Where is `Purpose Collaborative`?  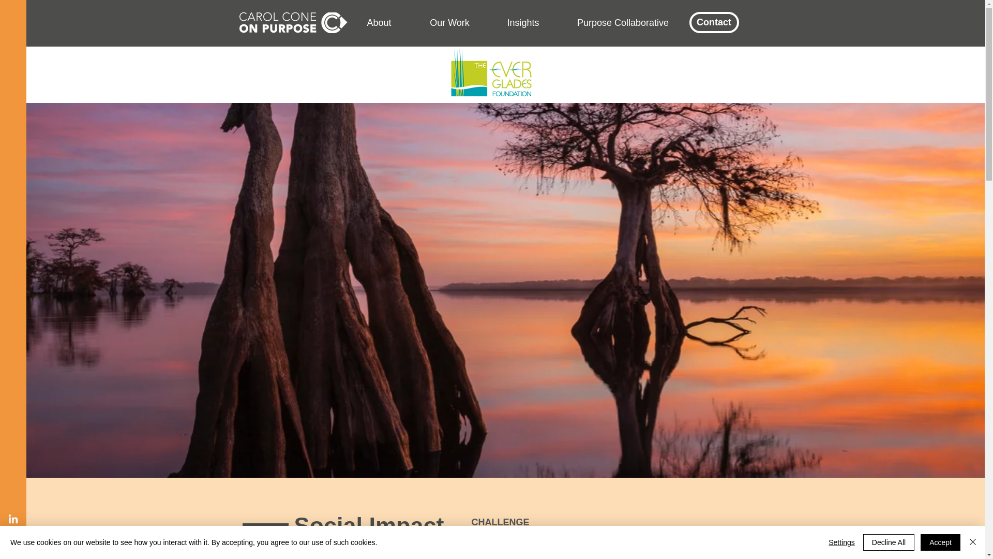 Purpose Collaborative is located at coordinates (623, 23).